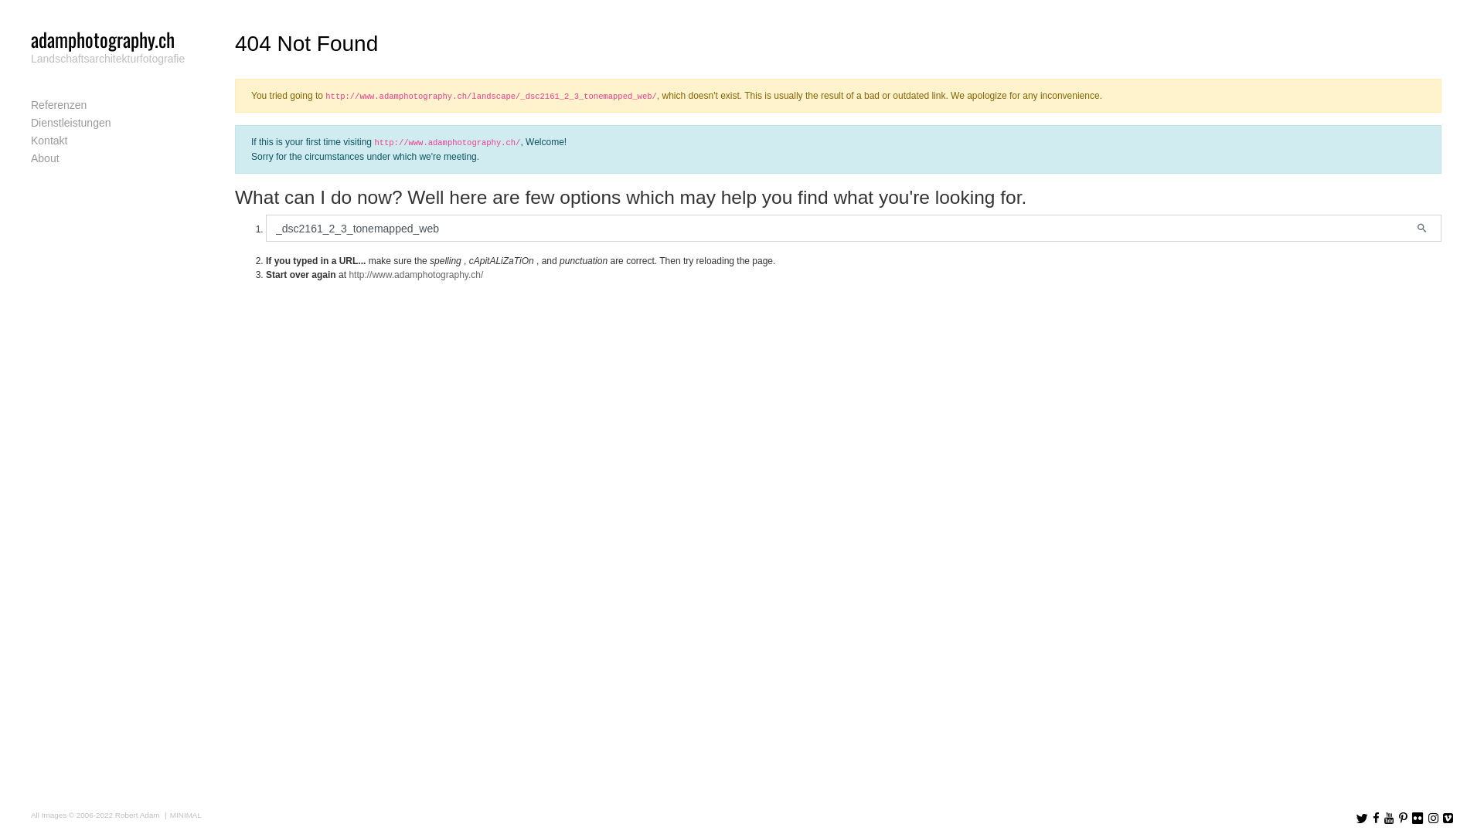 The image size is (1484, 834). Describe the element at coordinates (111, 159) in the screenshot. I see `About` at that location.